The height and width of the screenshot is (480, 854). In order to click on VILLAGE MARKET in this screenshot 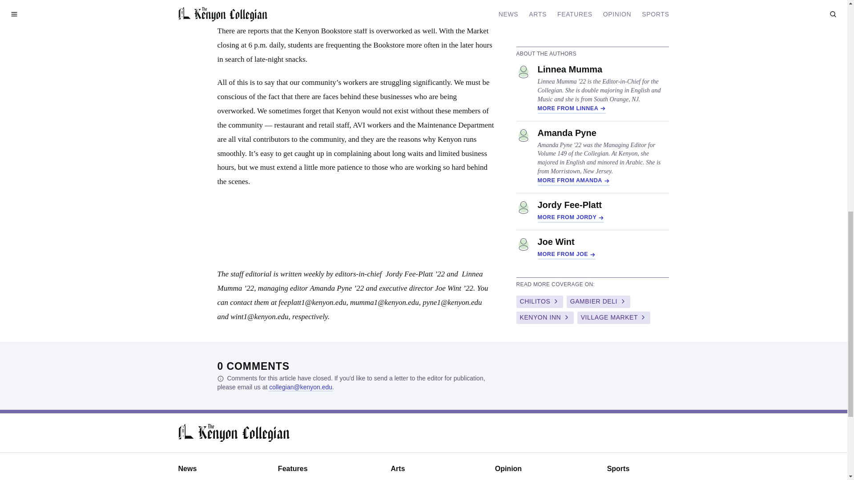, I will do `click(614, 317)`.